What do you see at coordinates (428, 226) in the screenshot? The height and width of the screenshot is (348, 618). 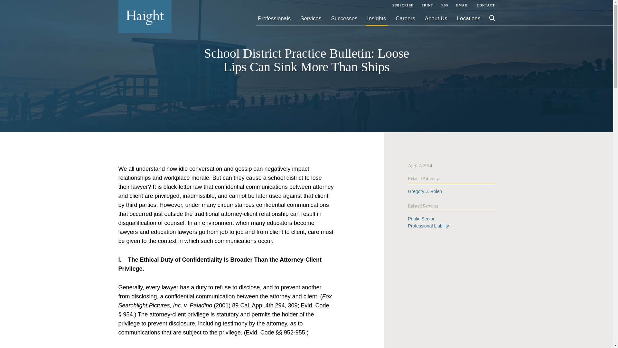 I see `Professional` at bounding box center [428, 226].